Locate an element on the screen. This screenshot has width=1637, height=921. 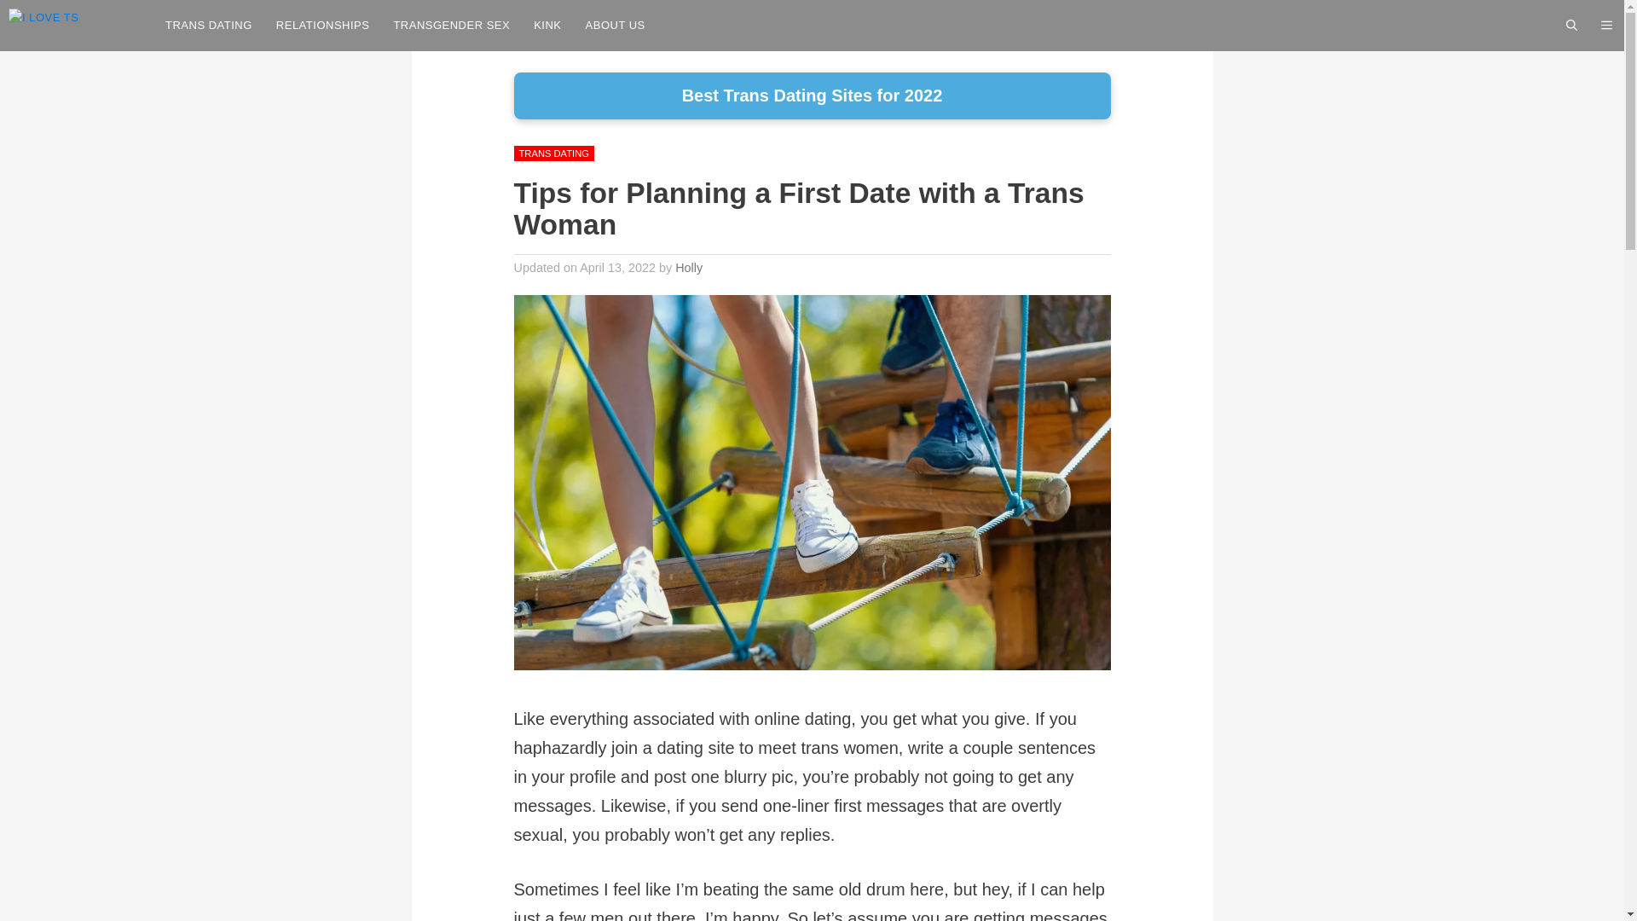
TRANS DATING is located at coordinates (208, 26).